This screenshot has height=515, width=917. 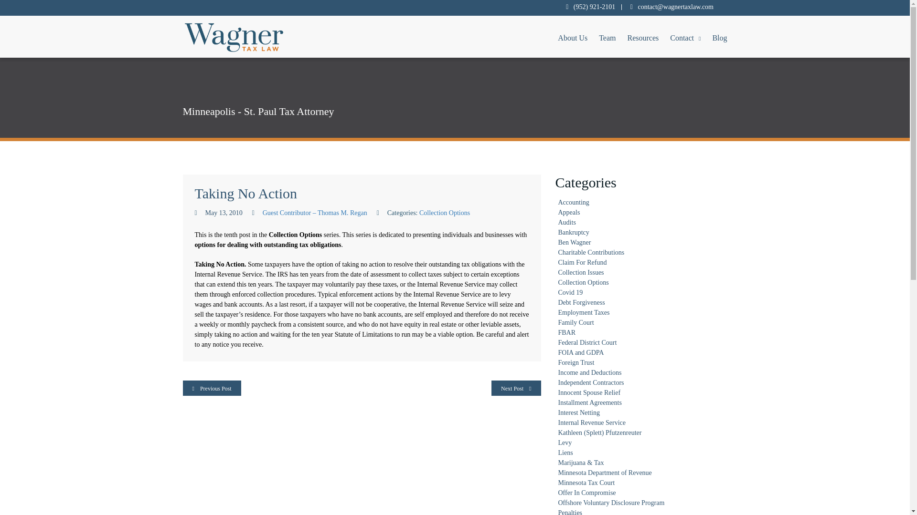 What do you see at coordinates (591, 422) in the screenshot?
I see `Internal Revenue Service` at bounding box center [591, 422].